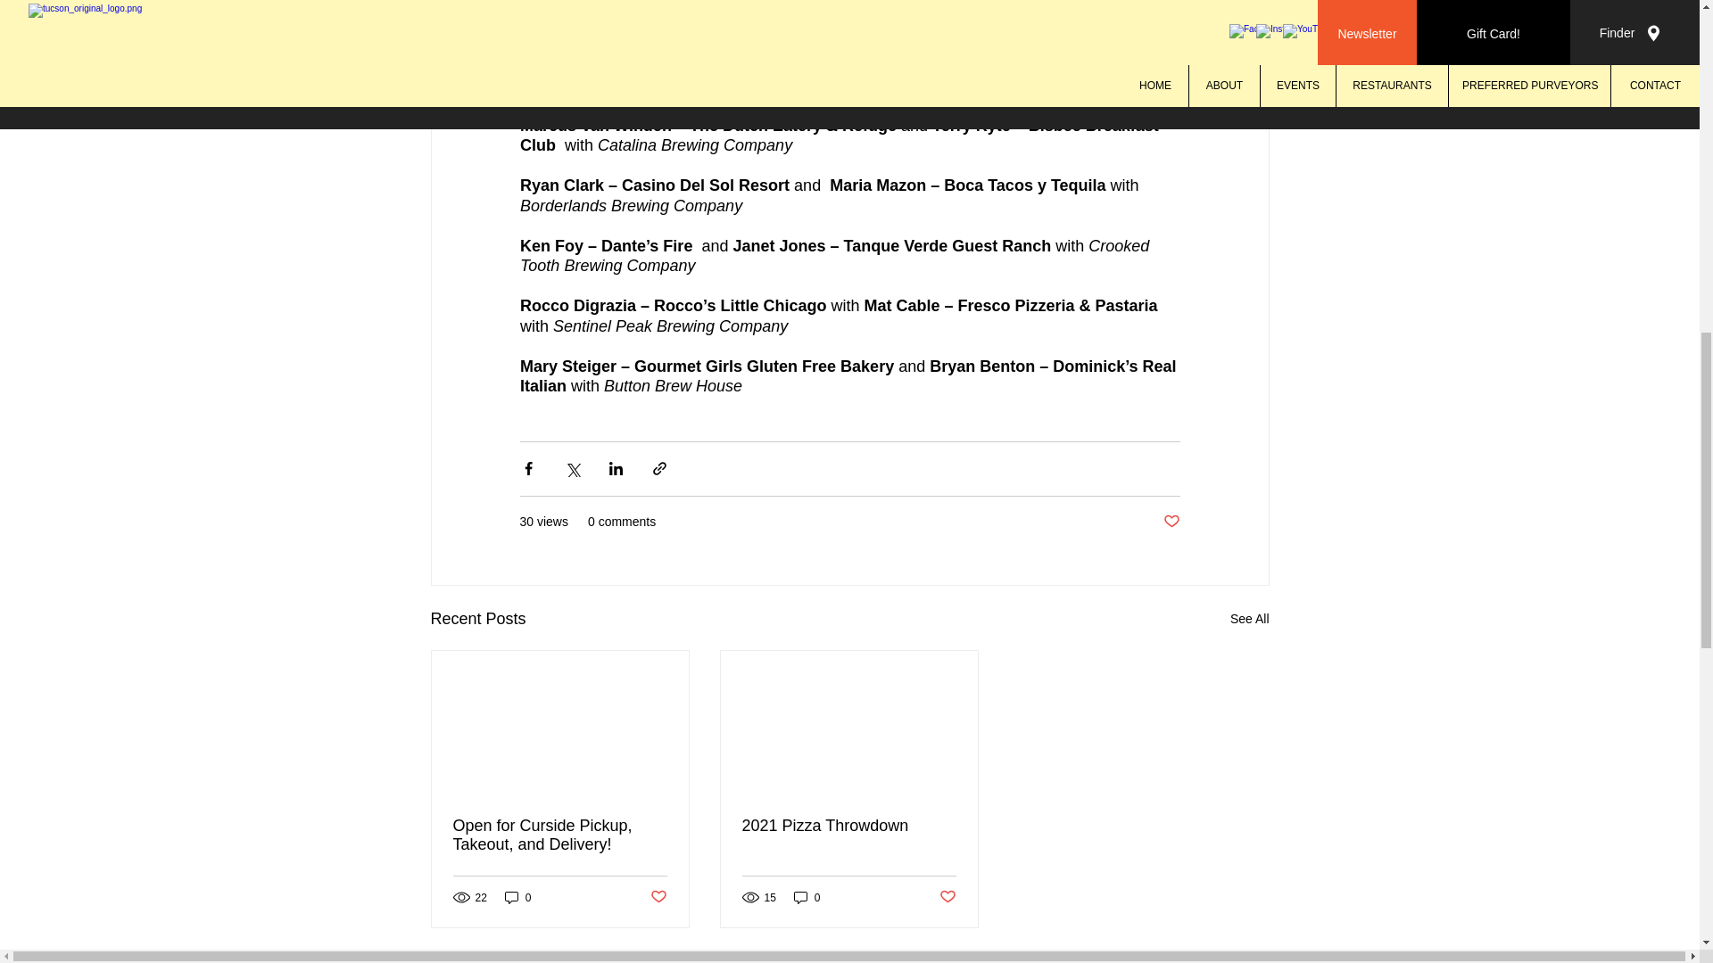 This screenshot has width=1713, height=963. I want to click on Open for Curside Pickup, Takeout, and Delivery!, so click(560, 835).